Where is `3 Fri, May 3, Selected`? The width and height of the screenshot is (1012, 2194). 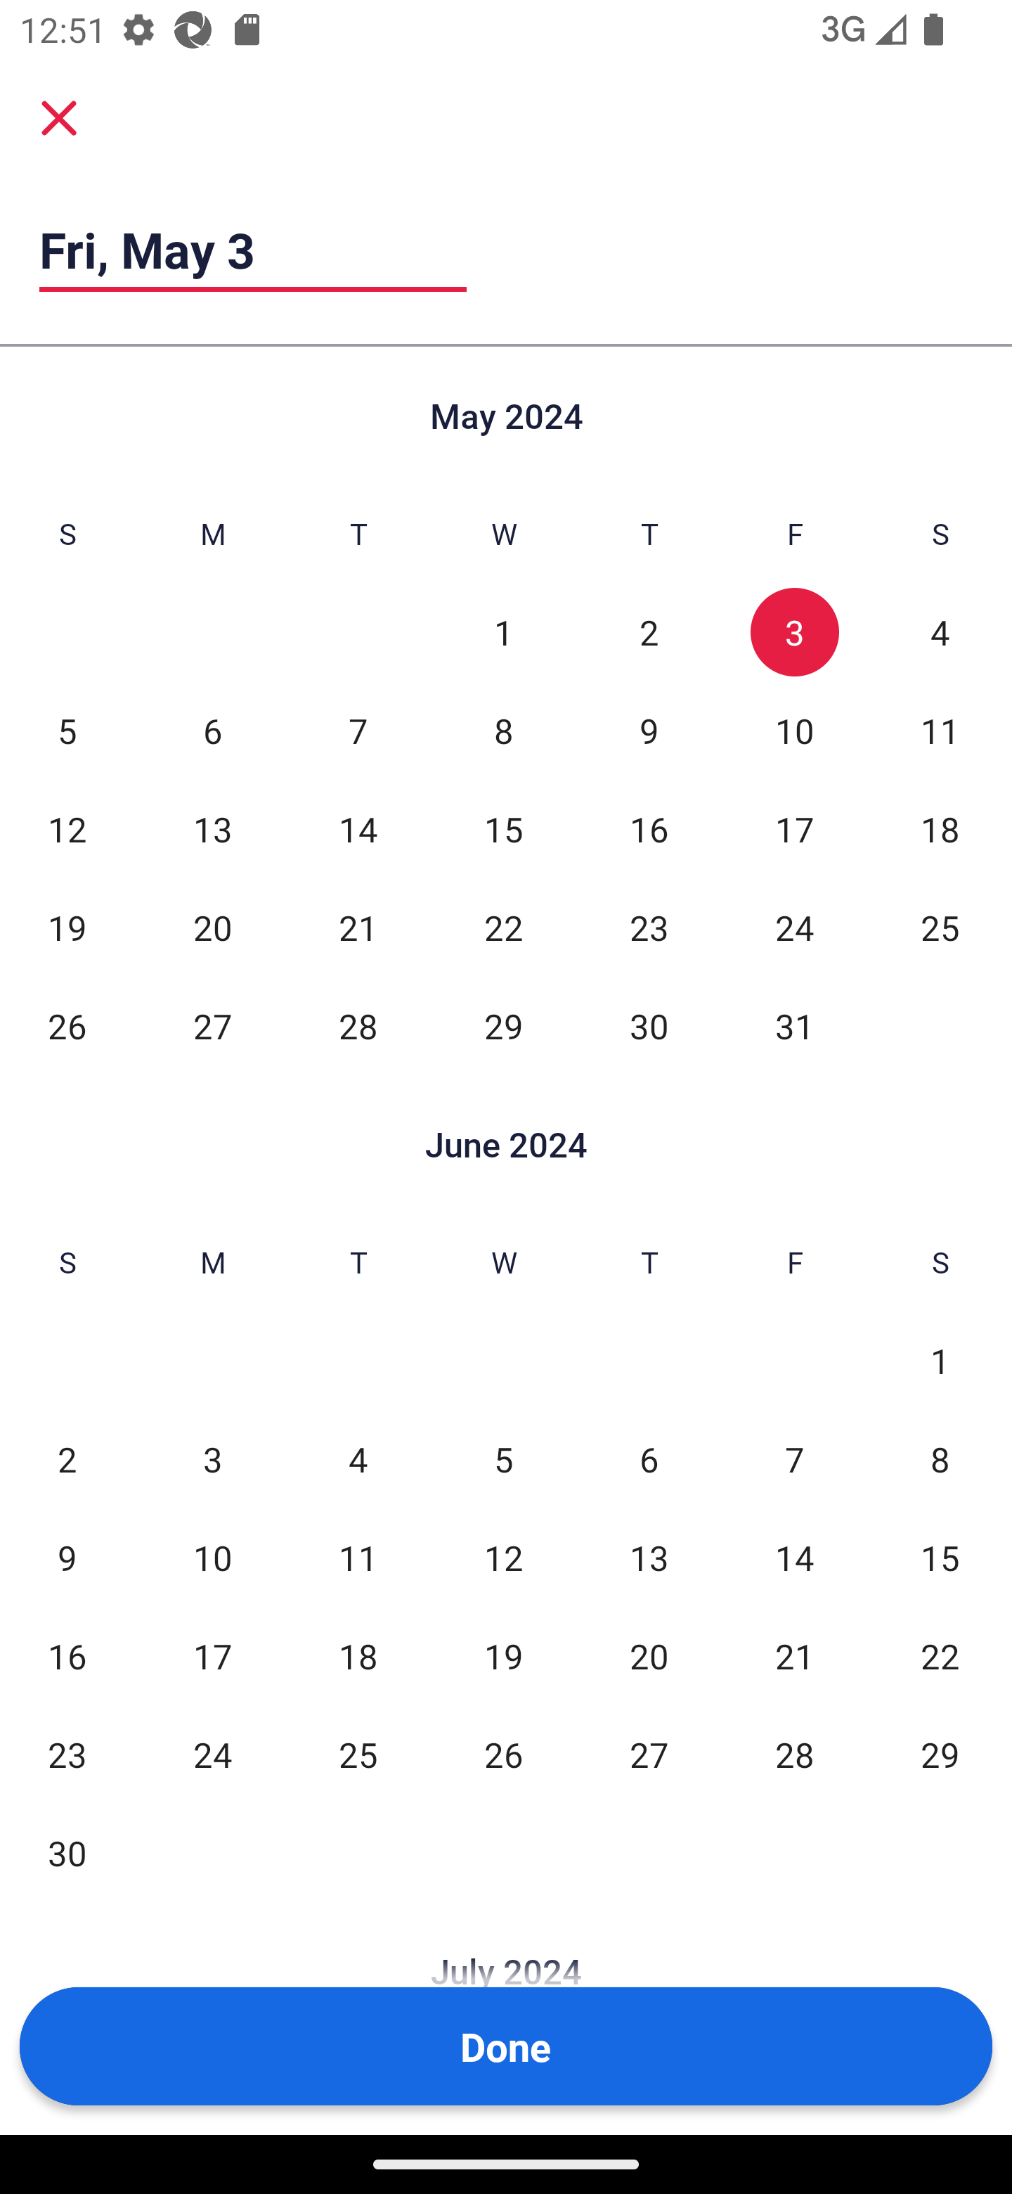
3 Fri, May 3, Selected is located at coordinates (794, 633).